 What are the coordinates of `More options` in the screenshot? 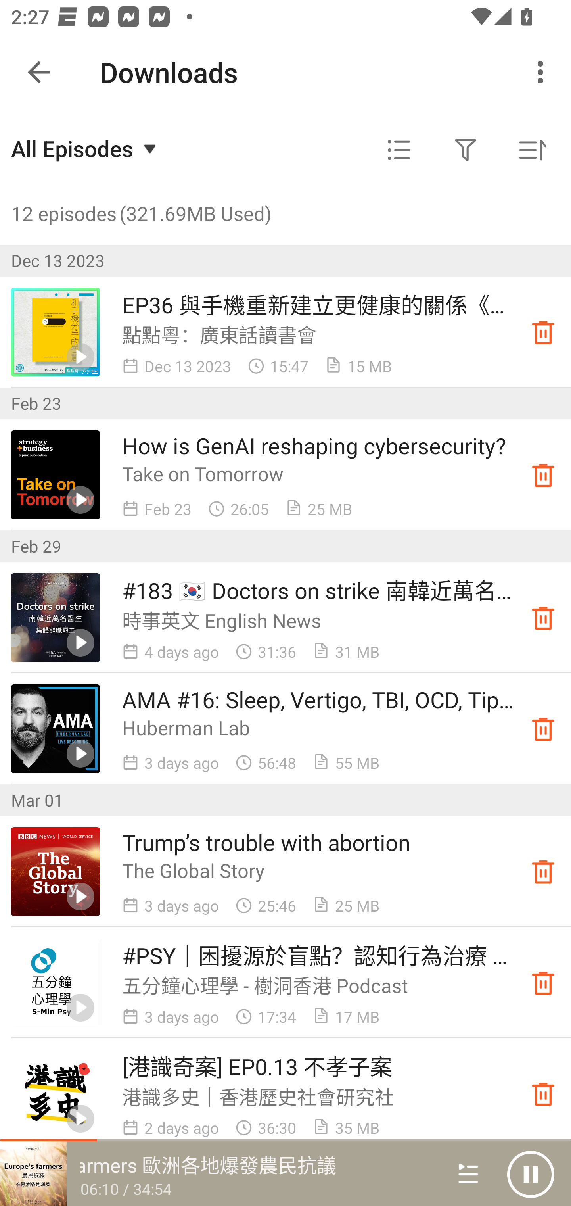 It's located at (543, 72).